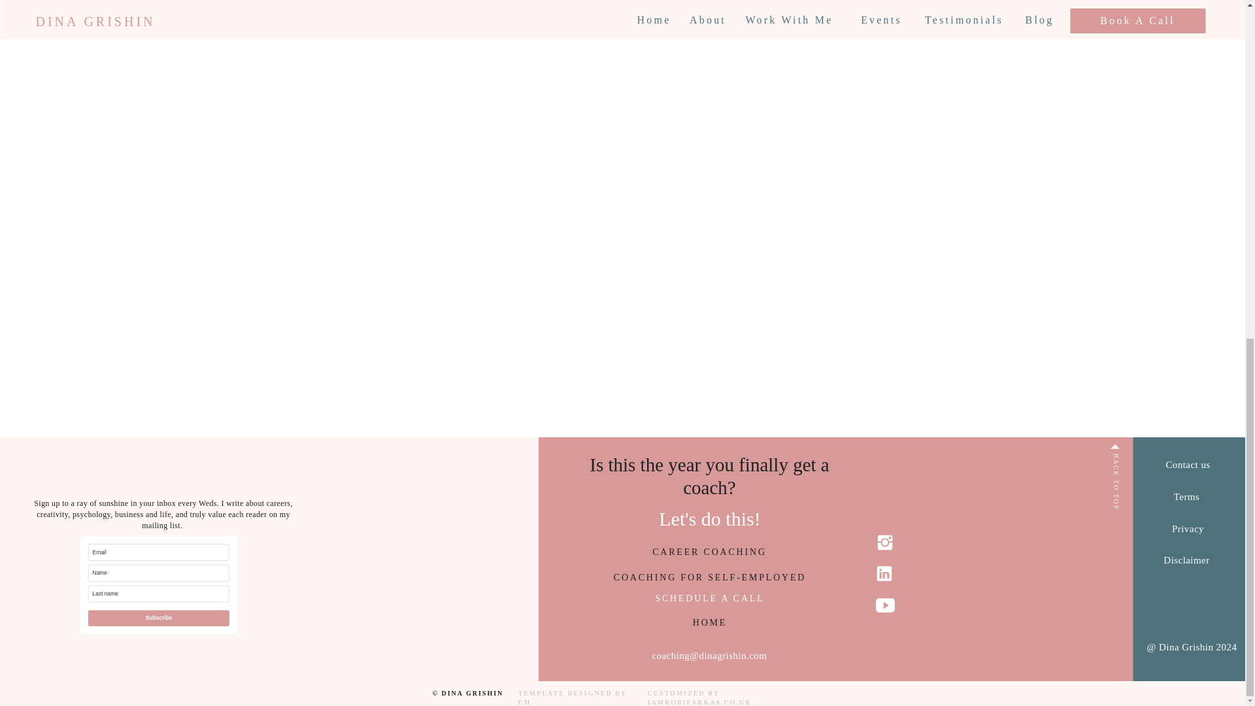 This screenshot has width=1255, height=706. I want to click on What helps prevent burnout and improves confidence?, so click(397, 3).